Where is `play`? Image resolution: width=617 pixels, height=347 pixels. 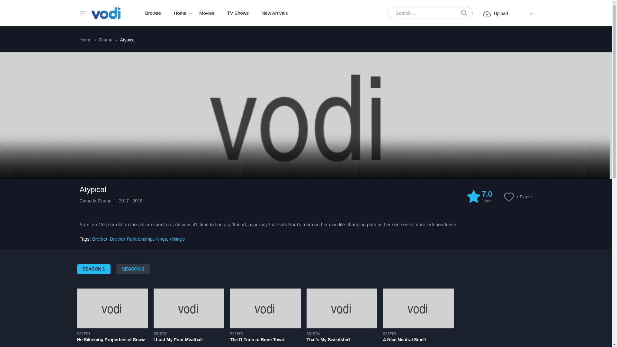
play is located at coordinates (473, 196).